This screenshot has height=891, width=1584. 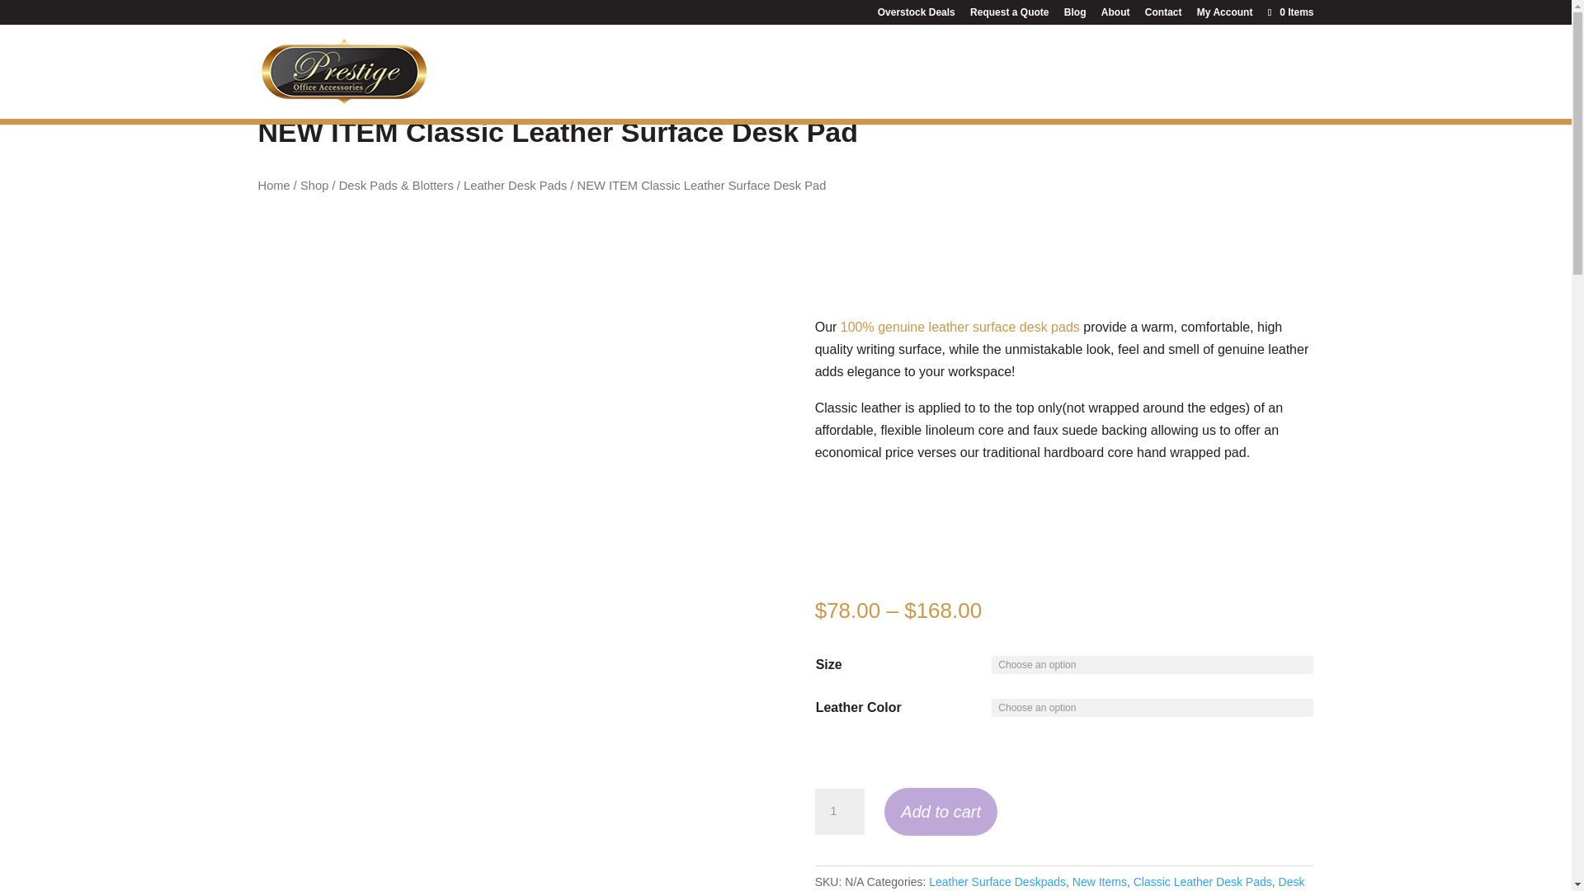 What do you see at coordinates (700, 92) in the screenshot?
I see `Desk Accessories` at bounding box center [700, 92].